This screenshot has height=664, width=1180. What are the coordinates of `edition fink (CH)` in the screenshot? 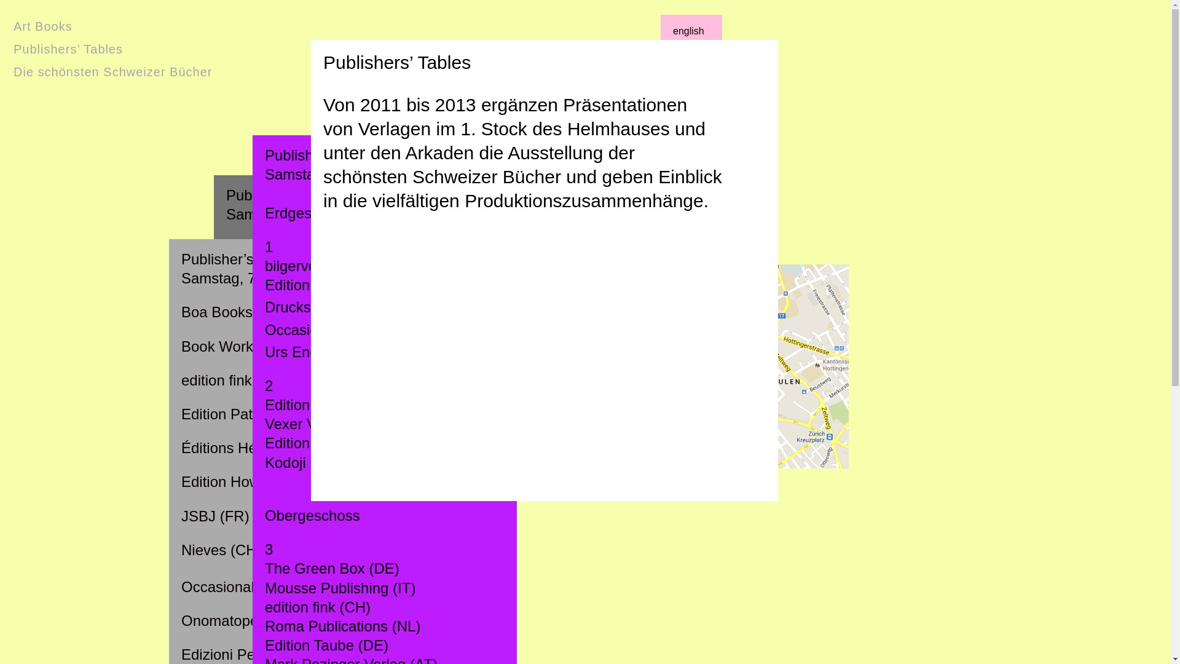 It's located at (318, 607).